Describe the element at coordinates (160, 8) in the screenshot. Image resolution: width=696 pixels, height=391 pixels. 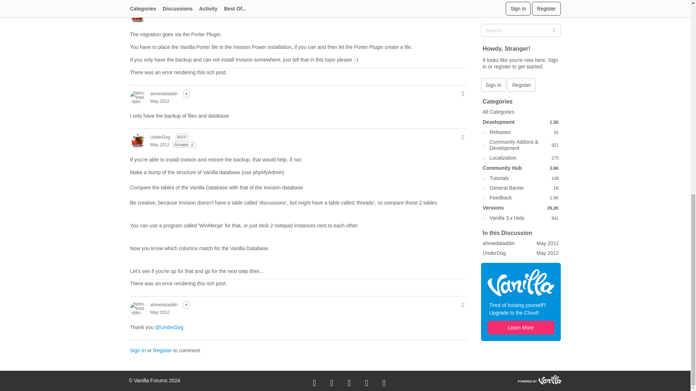
I see `UnderDog` at that location.